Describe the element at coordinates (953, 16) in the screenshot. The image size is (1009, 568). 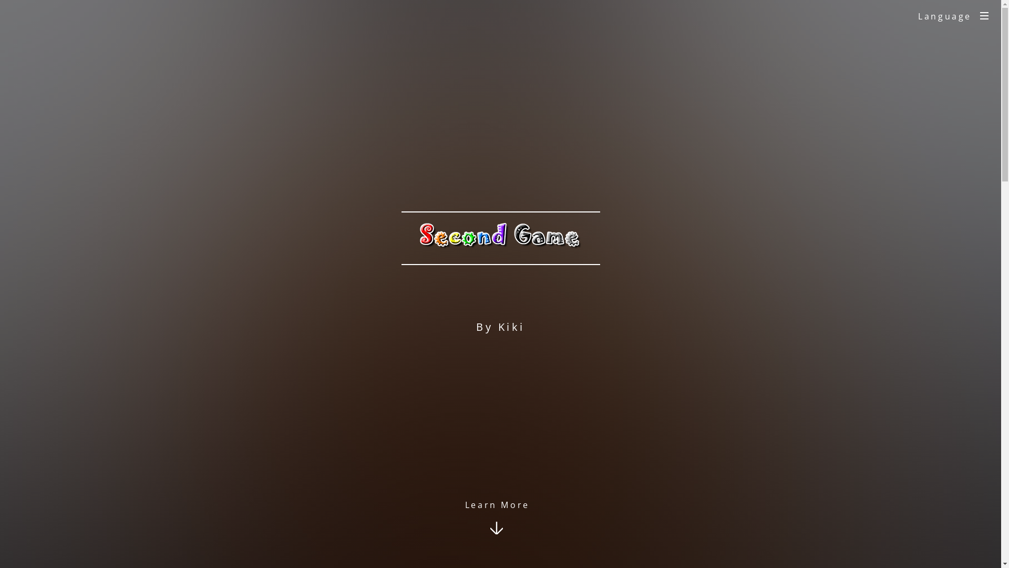
I see `Language` at that location.